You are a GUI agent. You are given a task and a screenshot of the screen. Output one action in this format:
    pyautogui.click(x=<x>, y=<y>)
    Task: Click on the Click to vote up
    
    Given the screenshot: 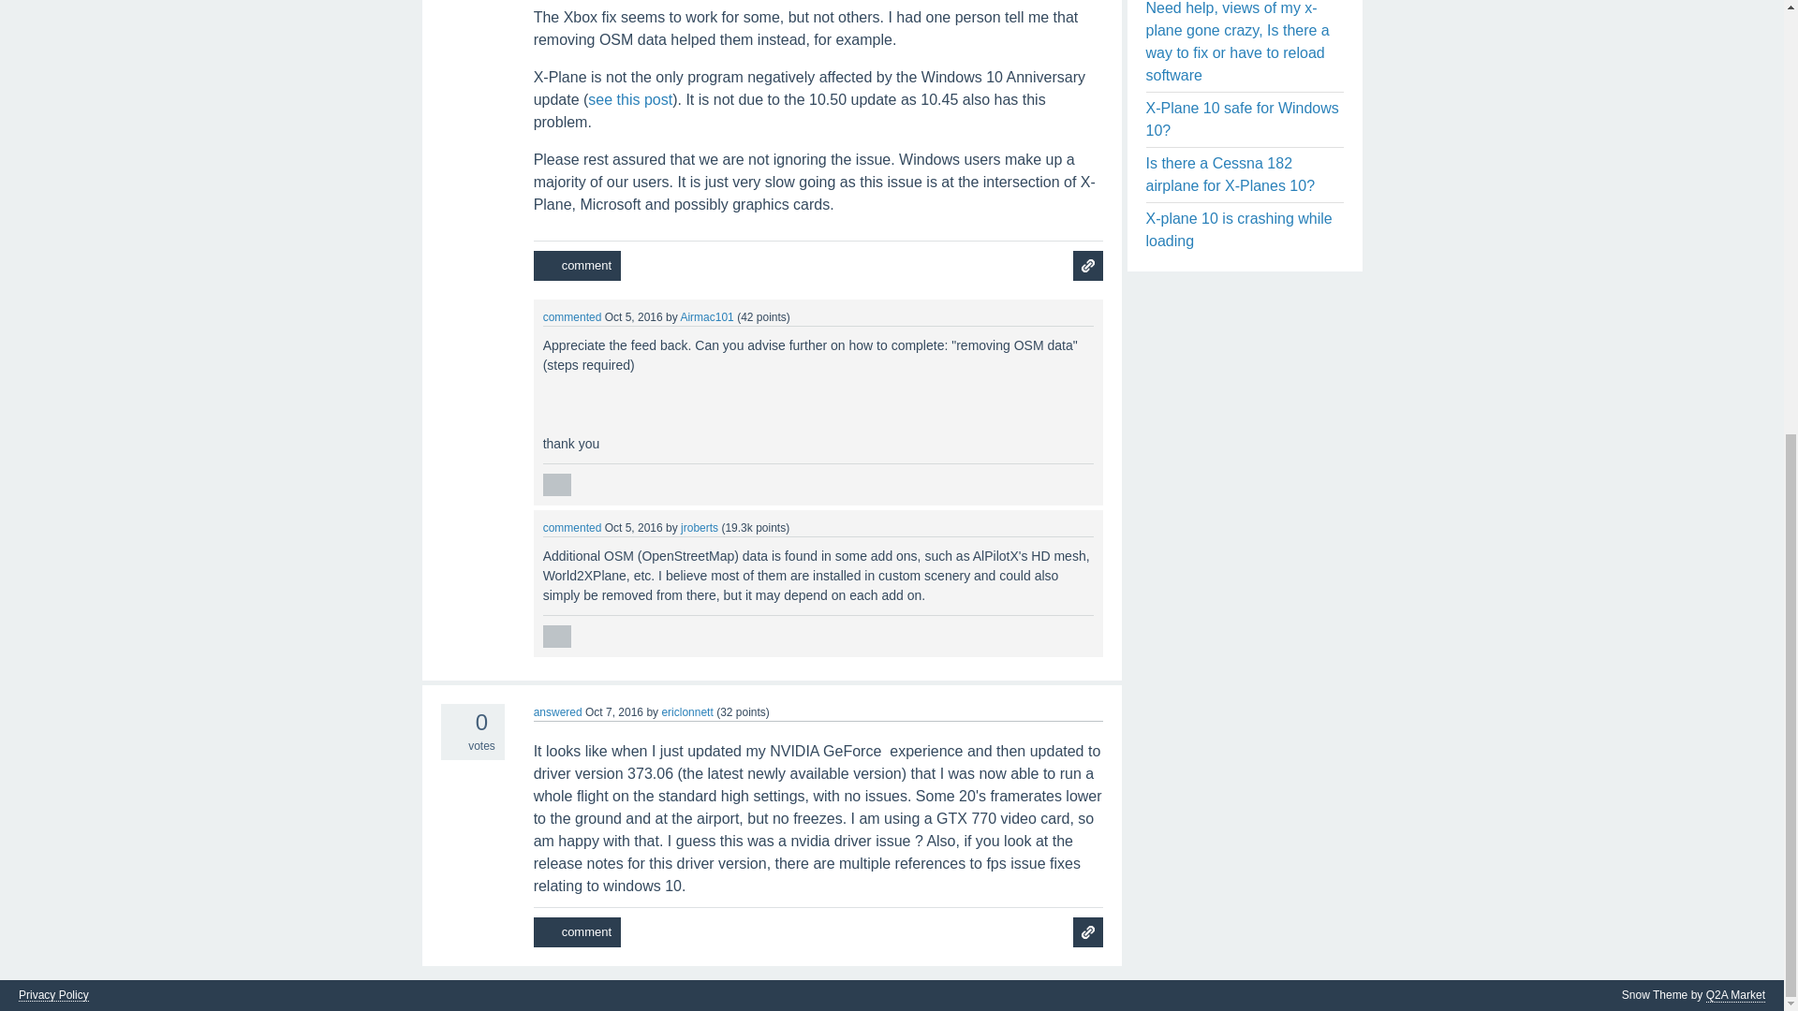 What is the action you would take?
    pyautogui.click(x=451, y=718)
    